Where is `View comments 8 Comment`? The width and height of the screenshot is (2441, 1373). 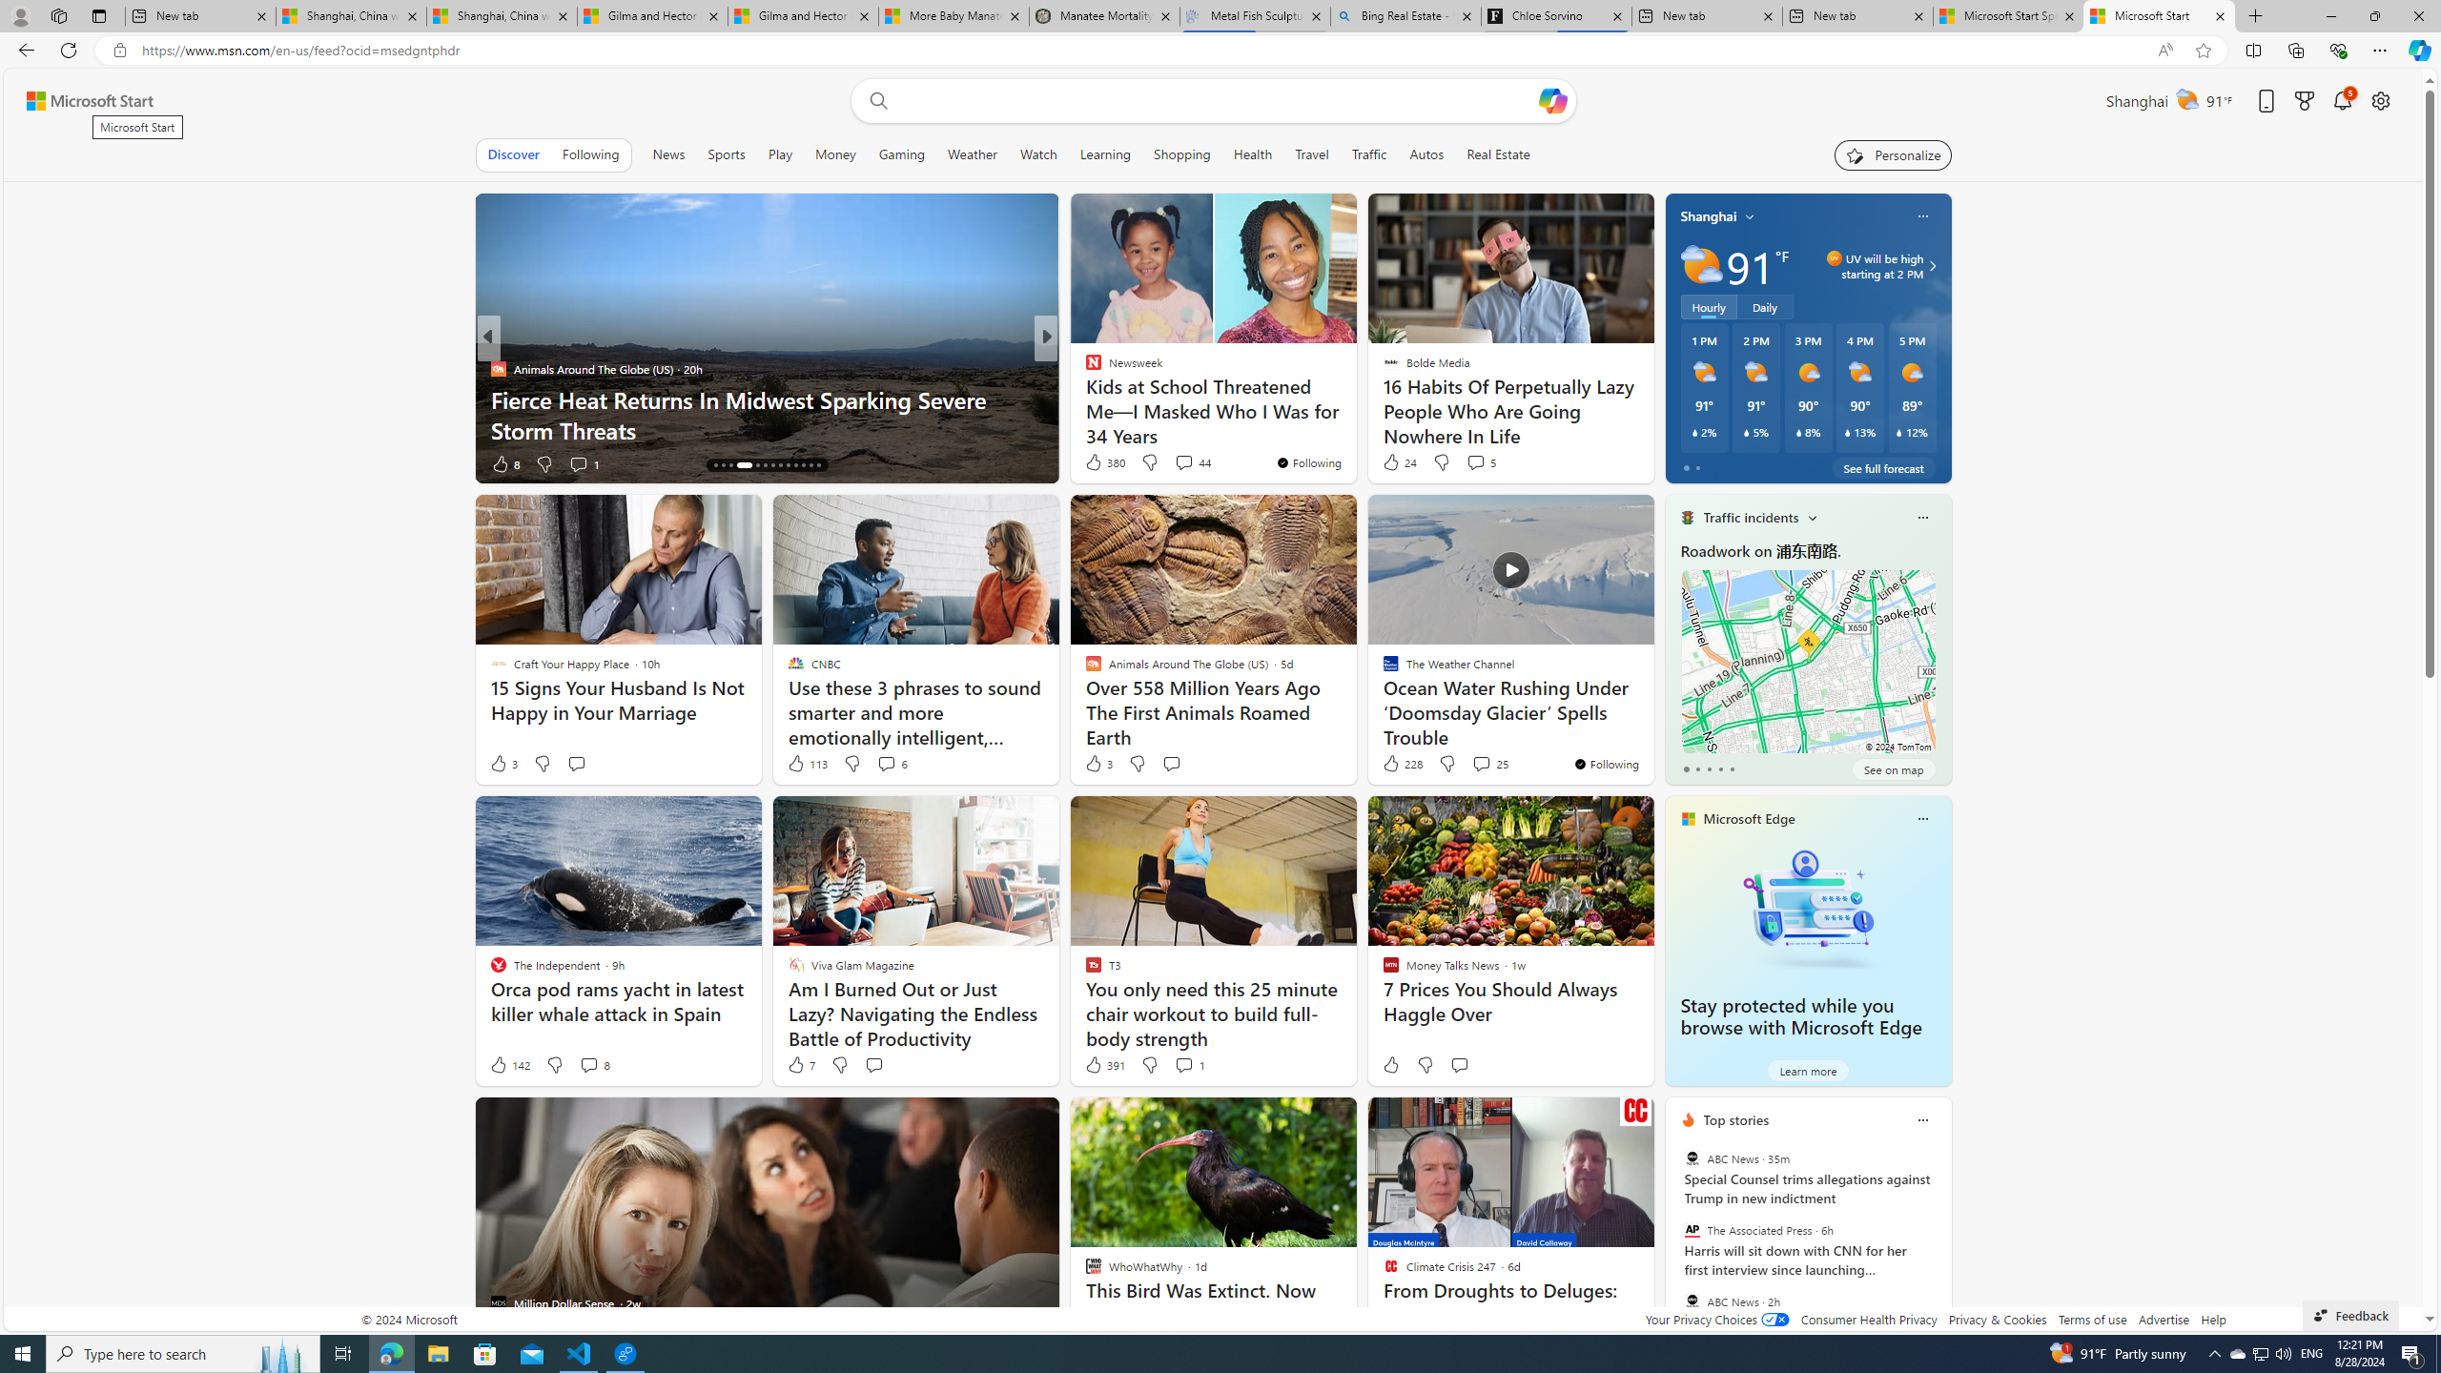 View comments 8 Comment is located at coordinates (587, 1065).